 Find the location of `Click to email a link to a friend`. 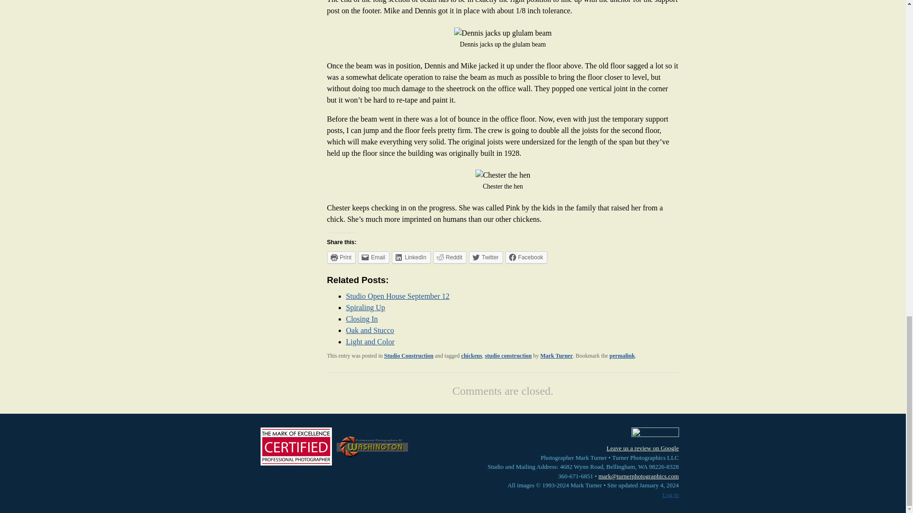

Click to email a link to a friend is located at coordinates (374, 257).